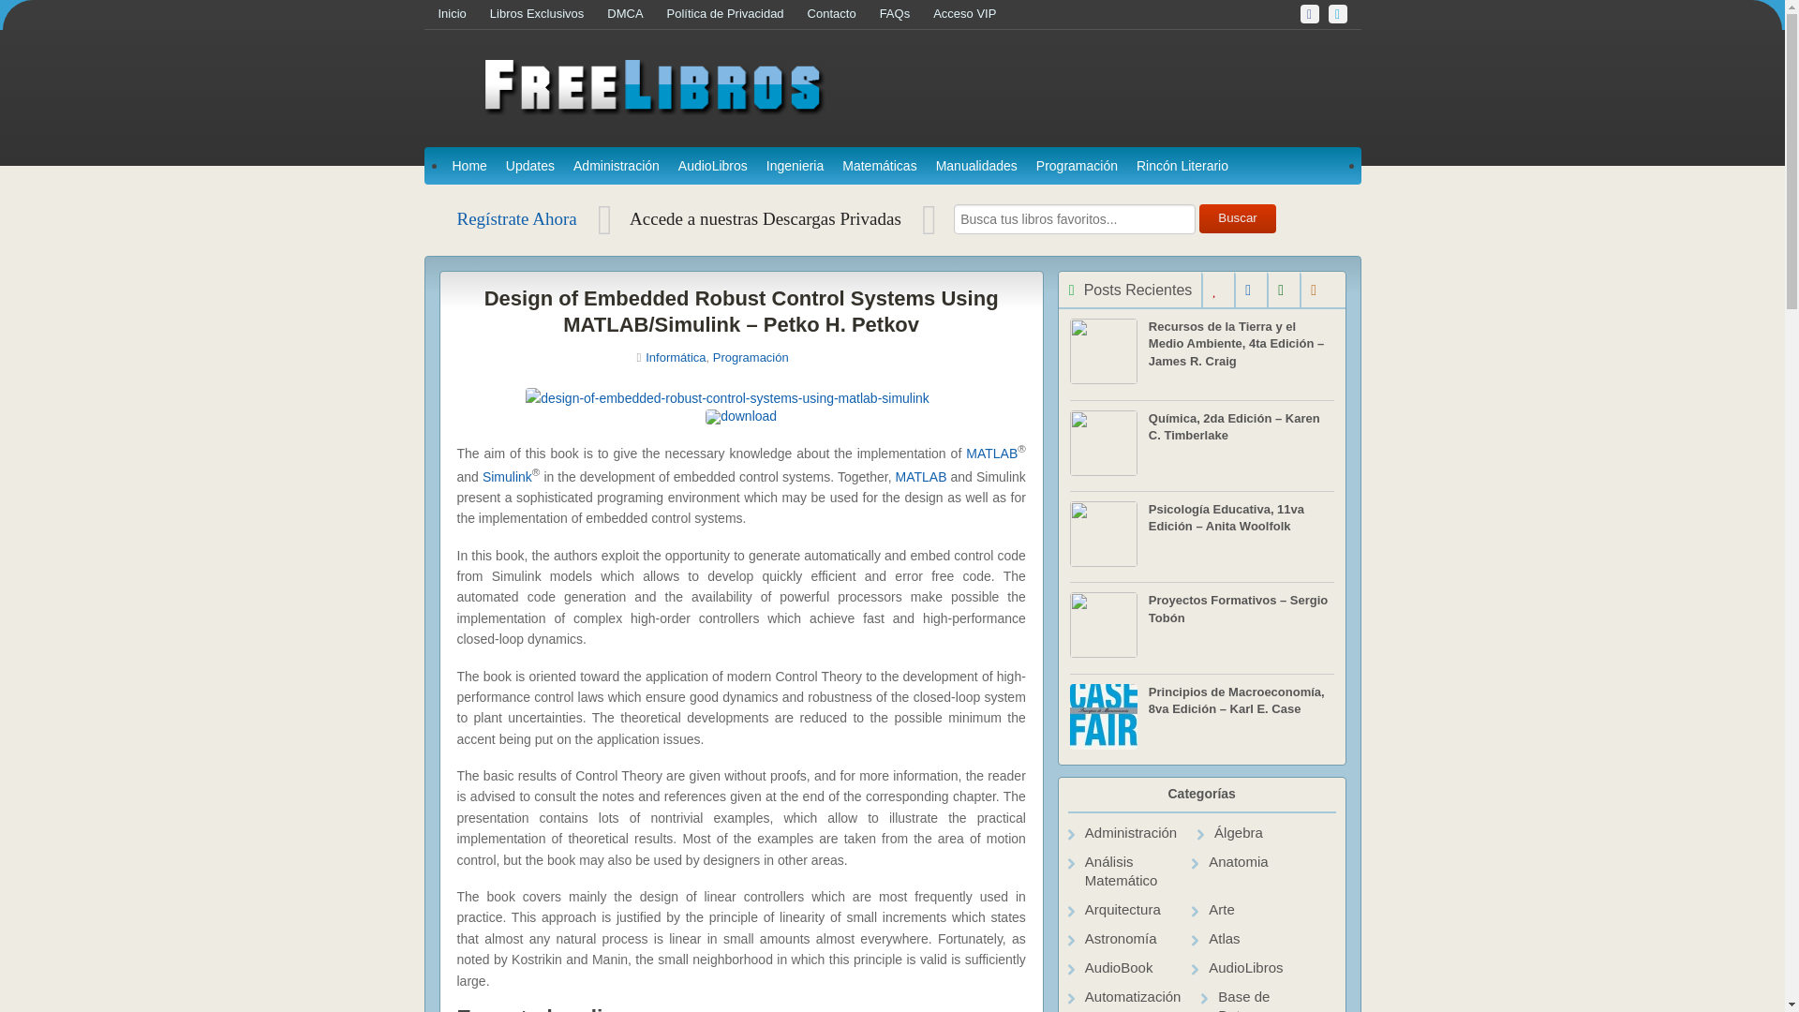 This screenshot has width=1799, height=1012. Describe the element at coordinates (906, 15) in the screenshot. I see `FAQs` at that location.